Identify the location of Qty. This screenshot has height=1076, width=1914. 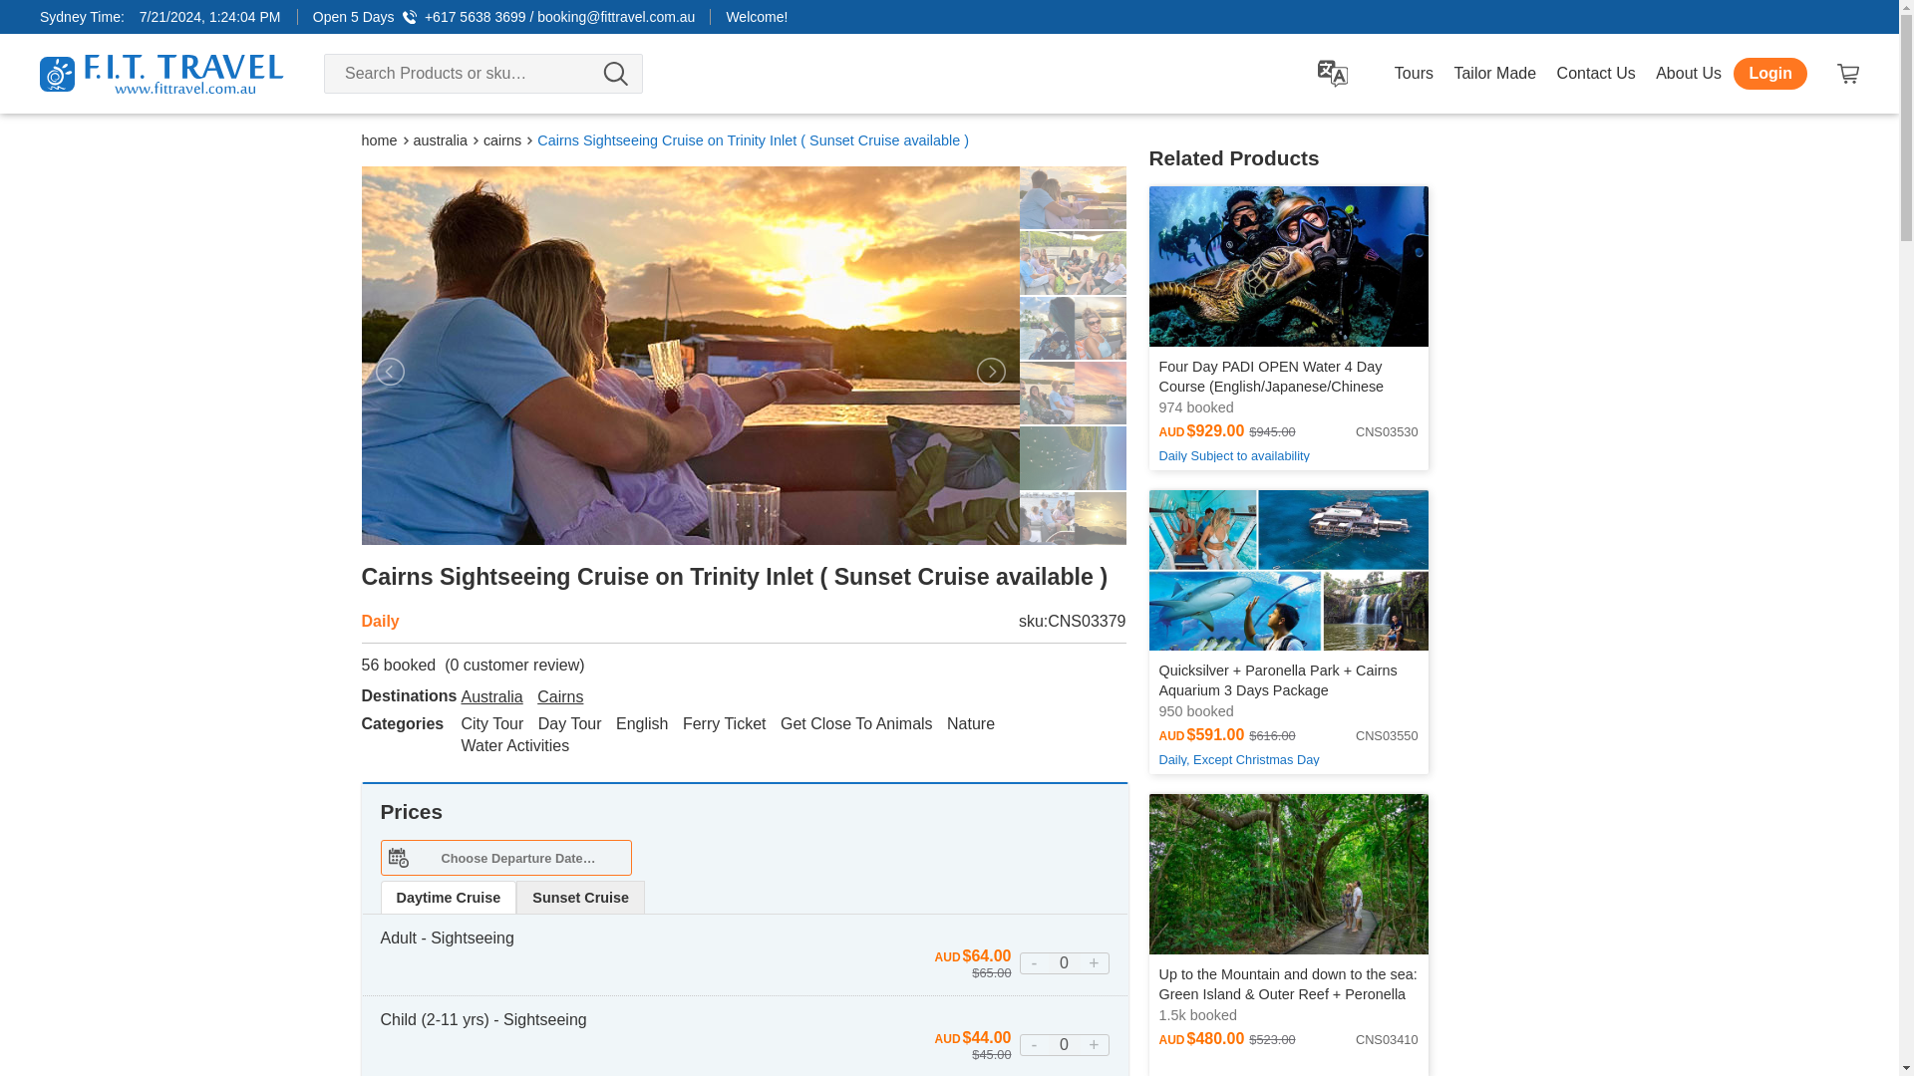
(1065, 962).